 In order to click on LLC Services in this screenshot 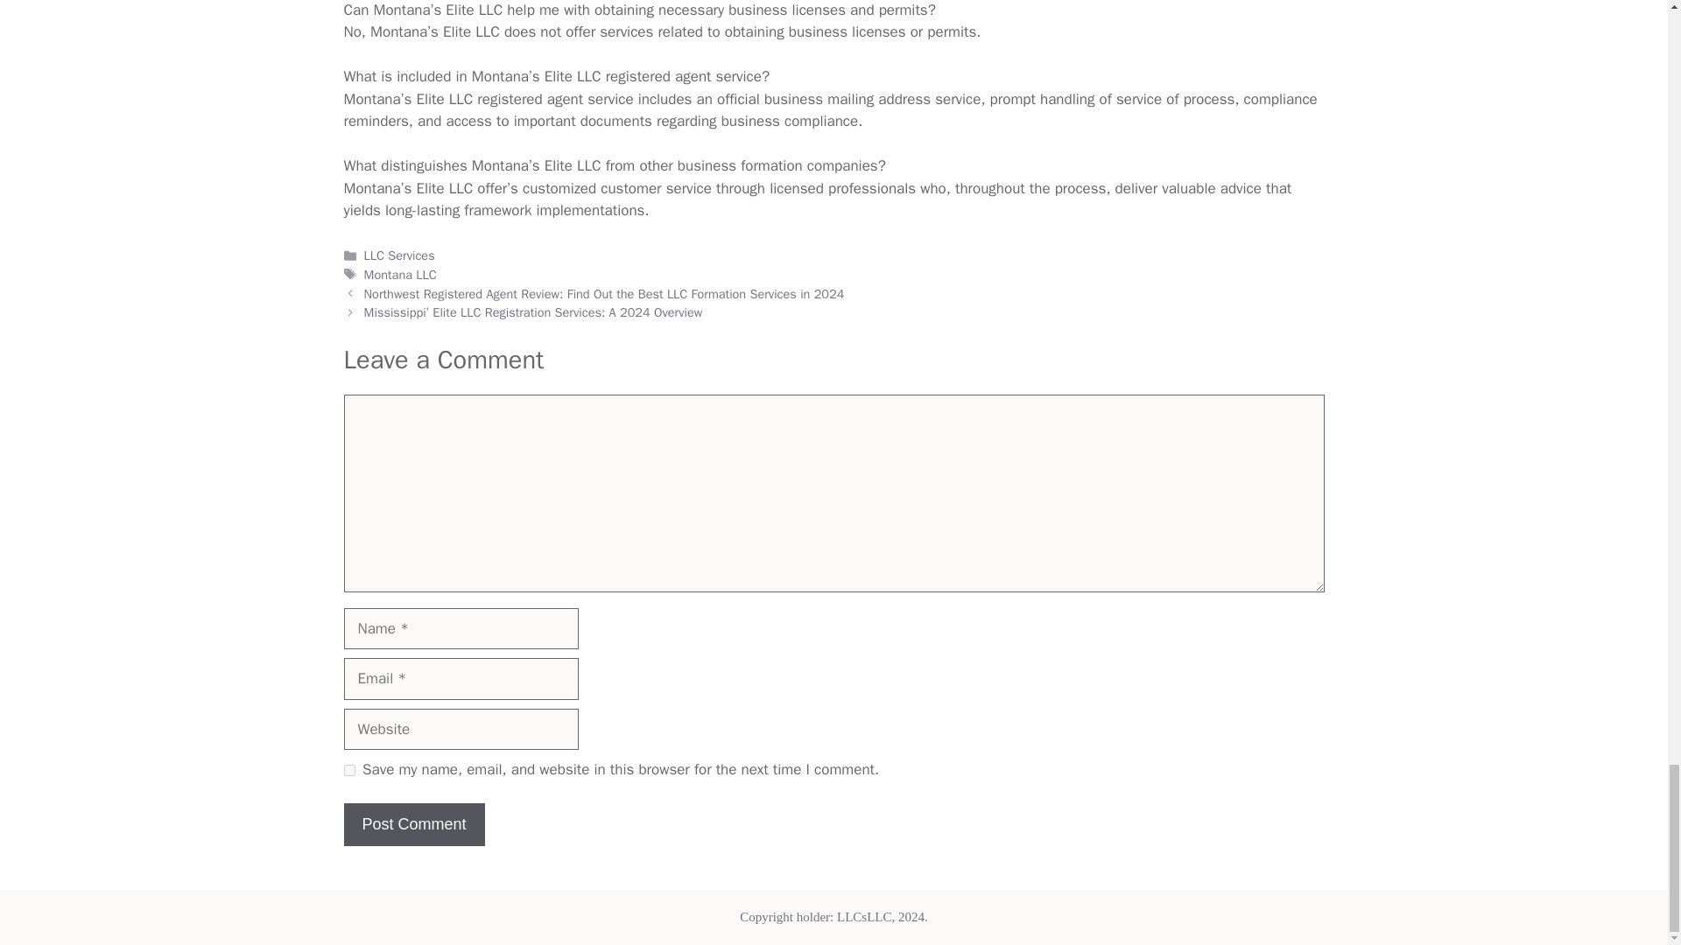, I will do `click(399, 255)`.